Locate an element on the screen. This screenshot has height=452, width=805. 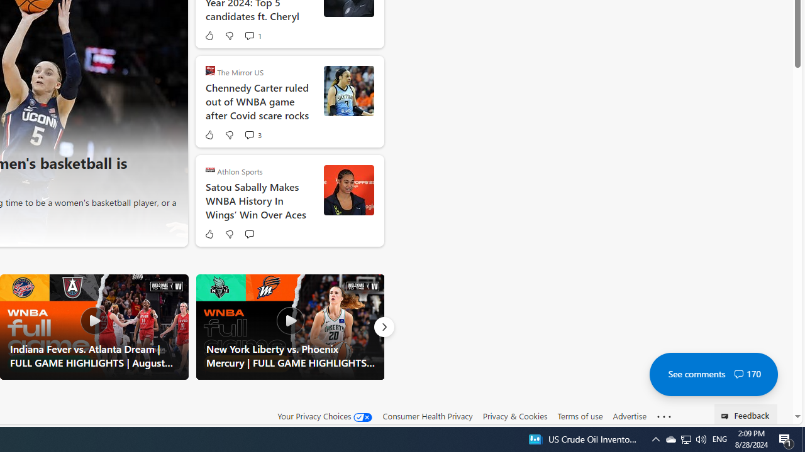
View comments 1 Comment is located at coordinates (249, 35).